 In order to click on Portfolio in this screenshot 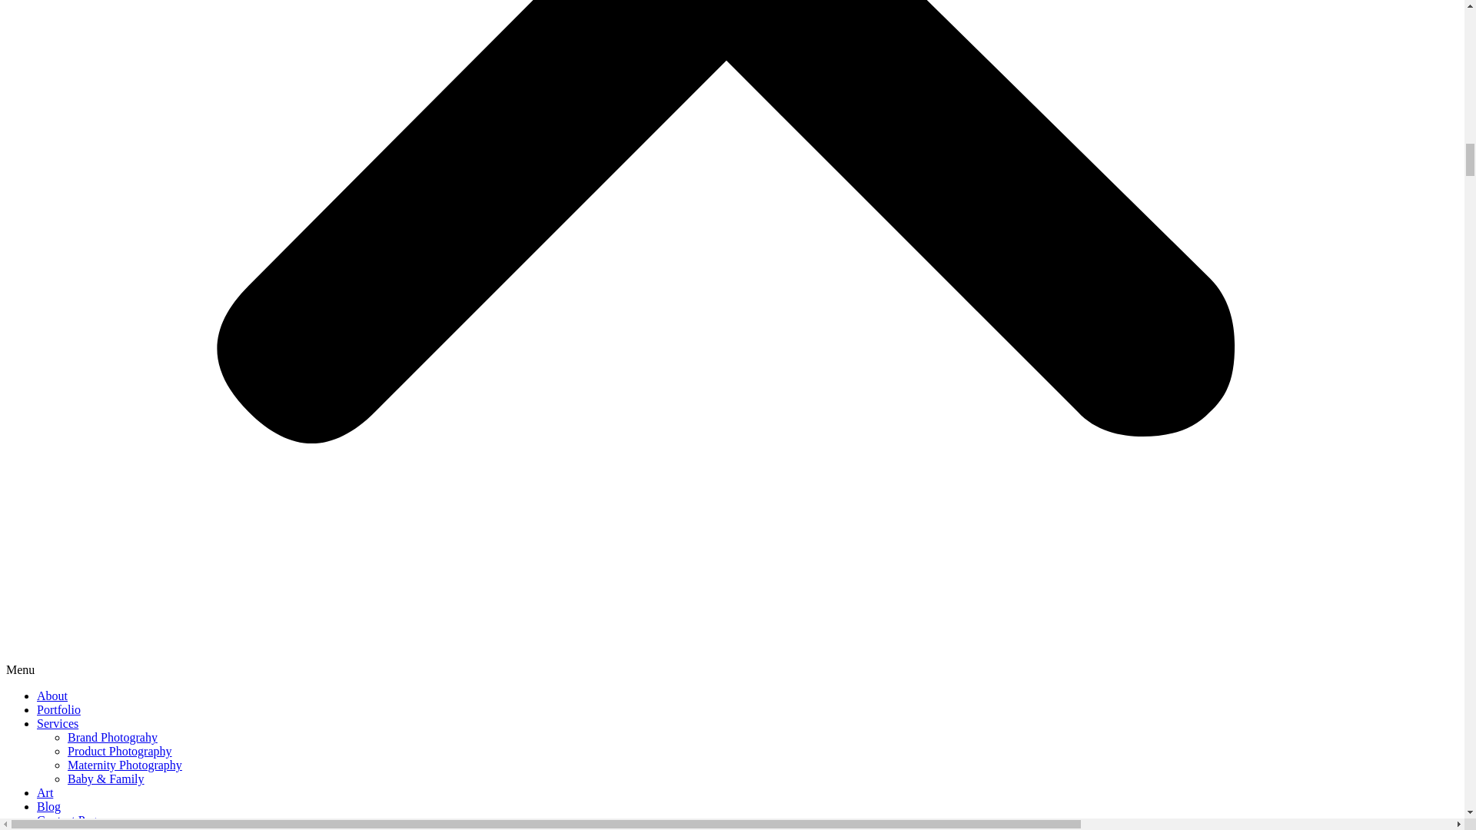, I will do `click(58, 709)`.